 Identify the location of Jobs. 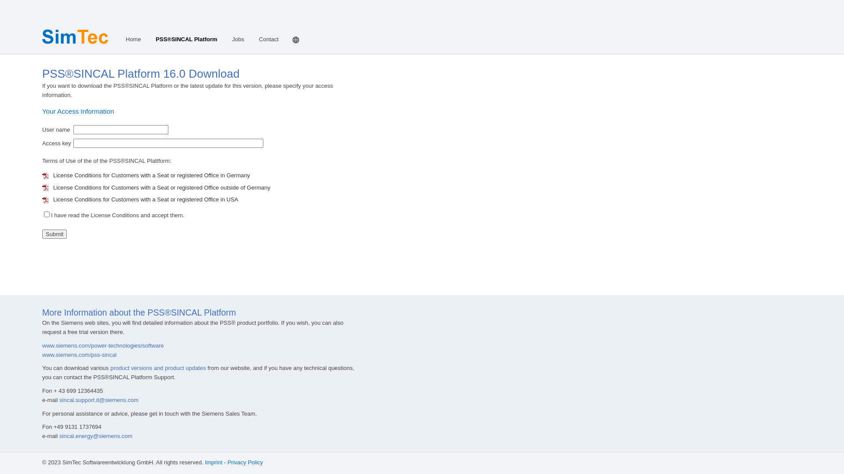
(238, 39).